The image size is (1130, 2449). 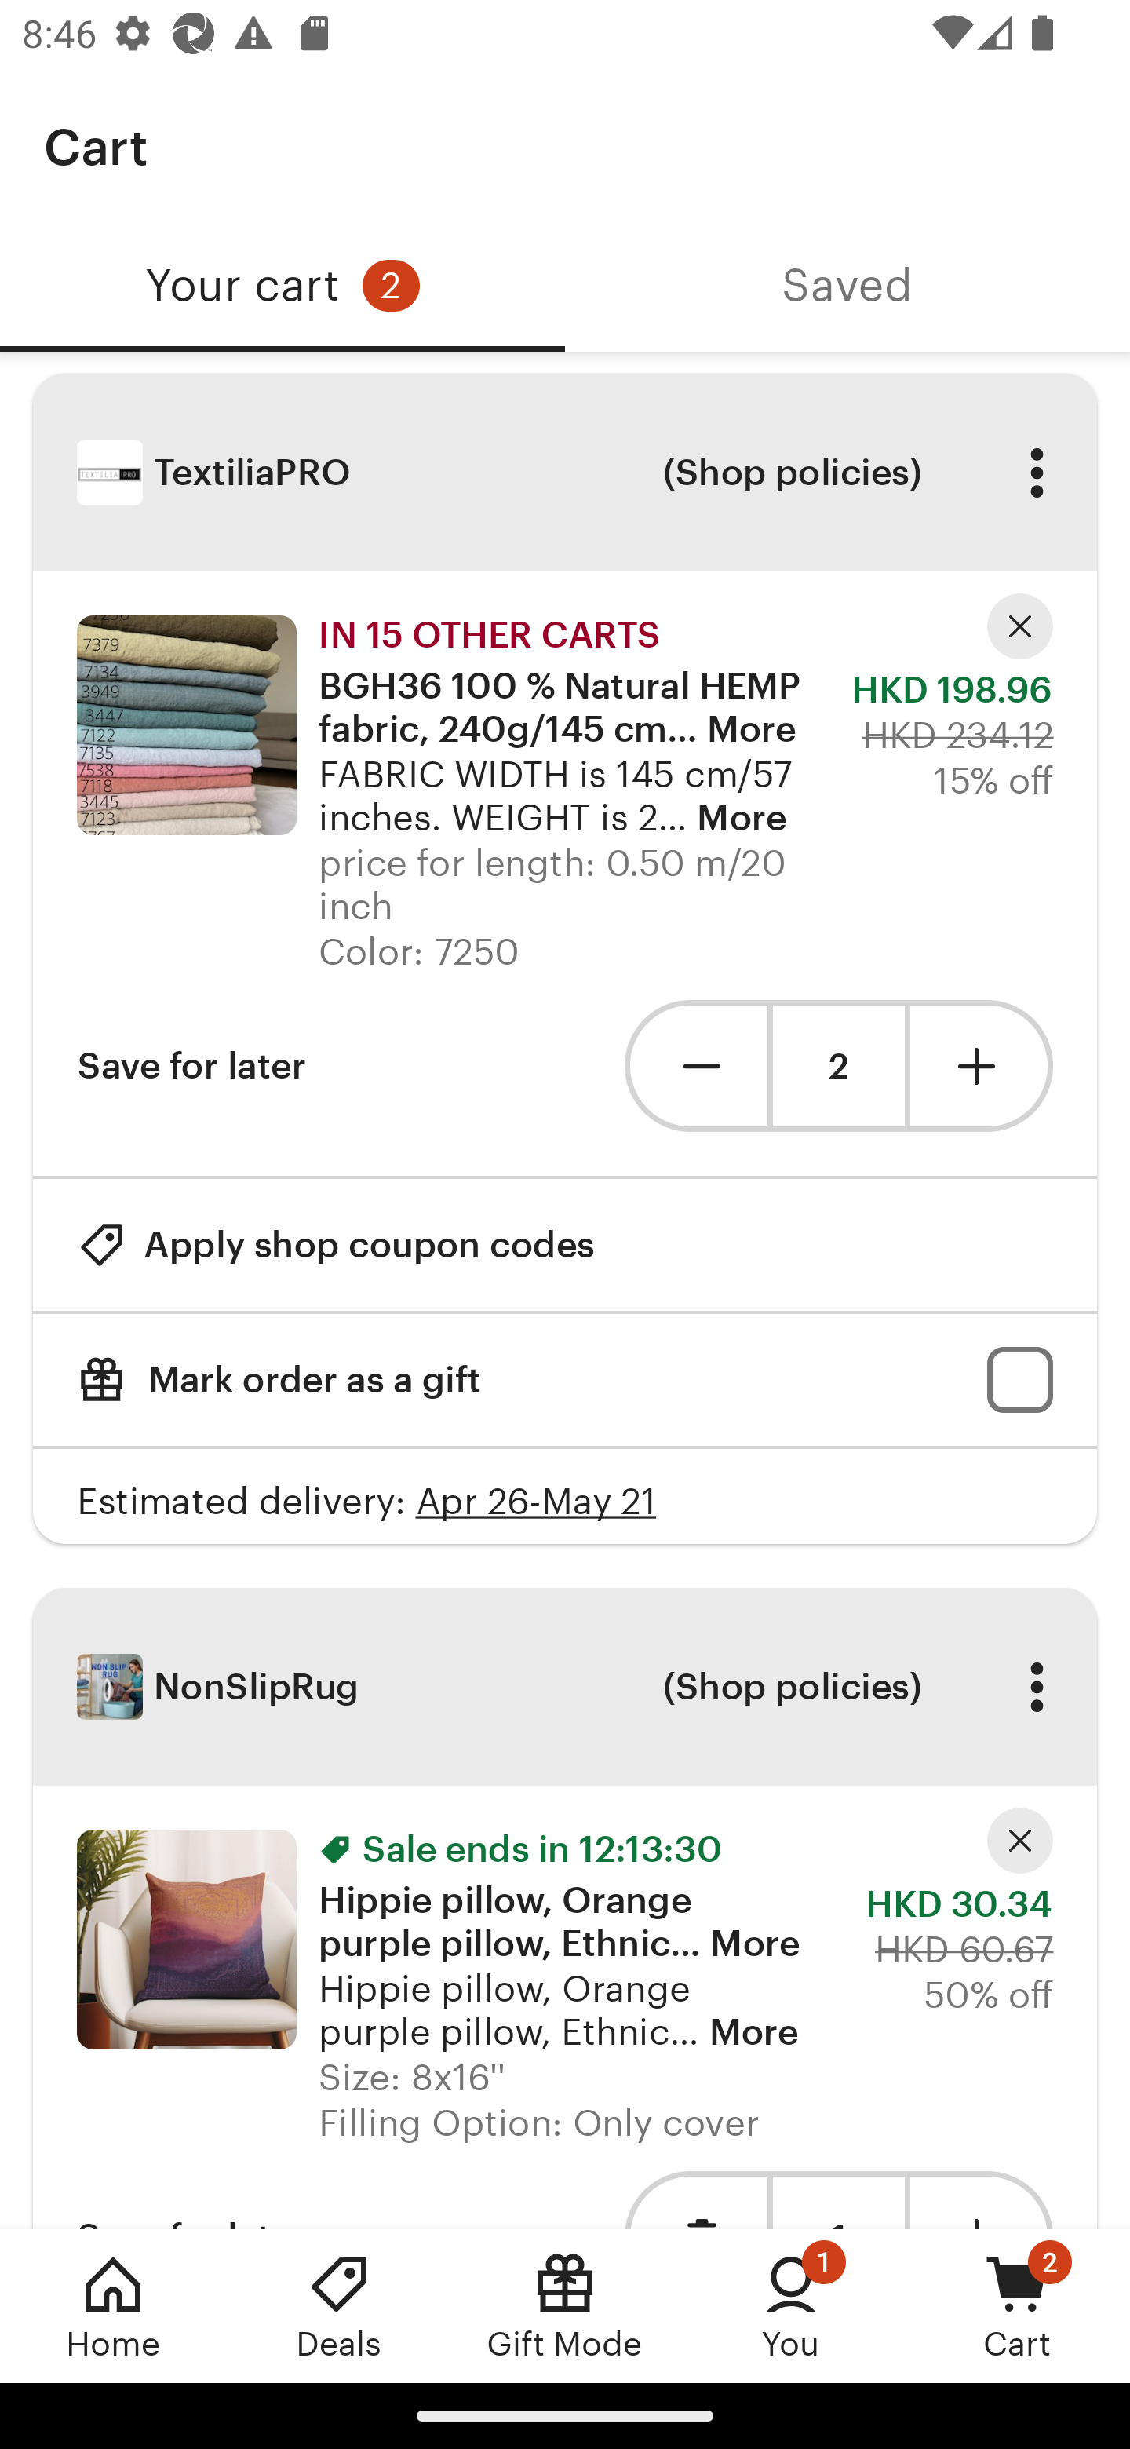 What do you see at coordinates (191, 1064) in the screenshot?
I see `Save for later` at bounding box center [191, 1064].